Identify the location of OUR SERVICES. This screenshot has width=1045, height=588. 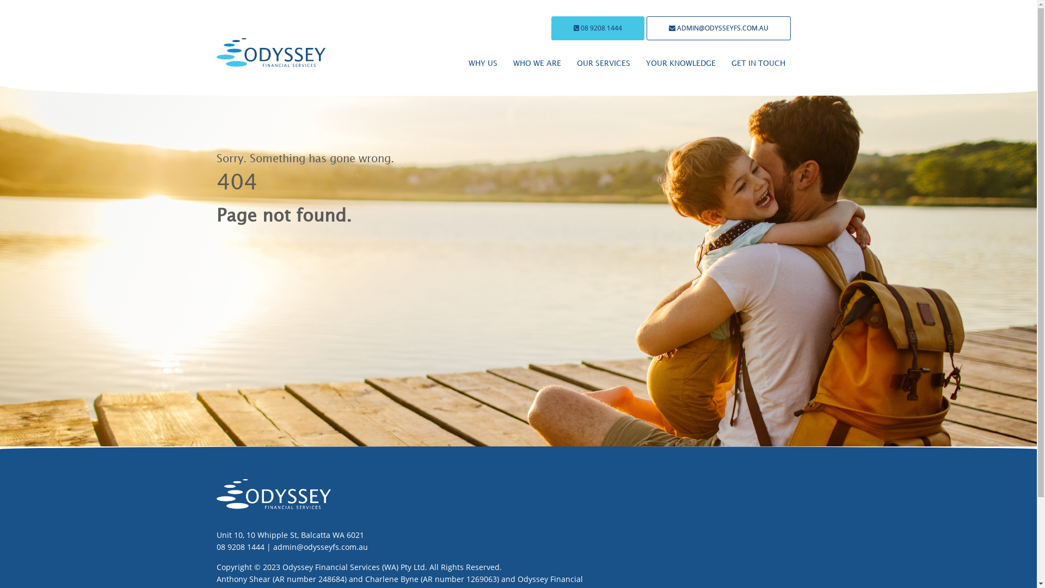
(604, 64).